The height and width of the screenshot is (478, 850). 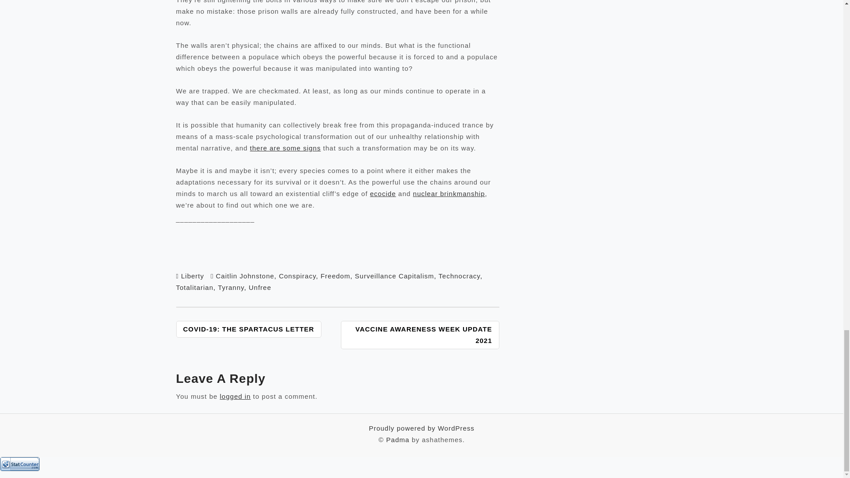 What do you see at coordinates (192, 275) in the screenshot?
I see `Liberty` at bounding box center [192, 275].